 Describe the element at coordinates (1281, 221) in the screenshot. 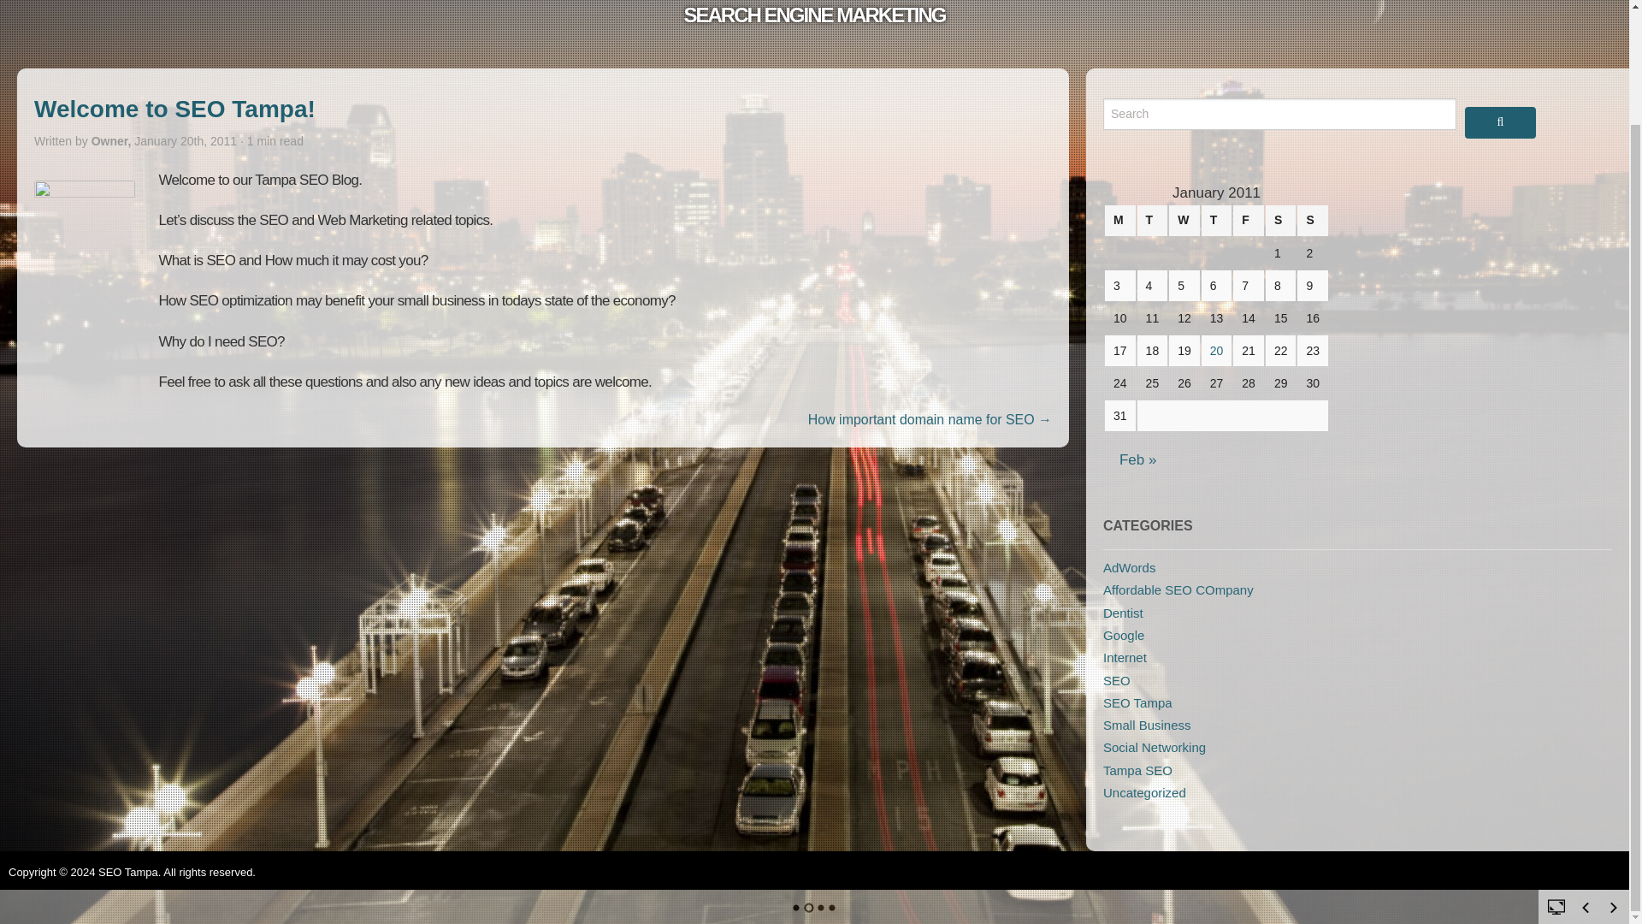

I see `Saturday` at that location.